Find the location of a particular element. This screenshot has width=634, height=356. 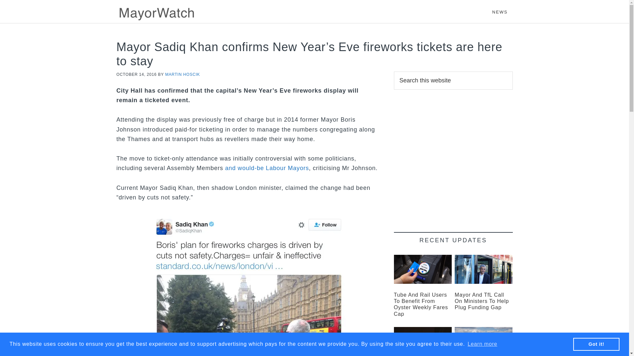

Advertisement is located at coordinates (453, 156).